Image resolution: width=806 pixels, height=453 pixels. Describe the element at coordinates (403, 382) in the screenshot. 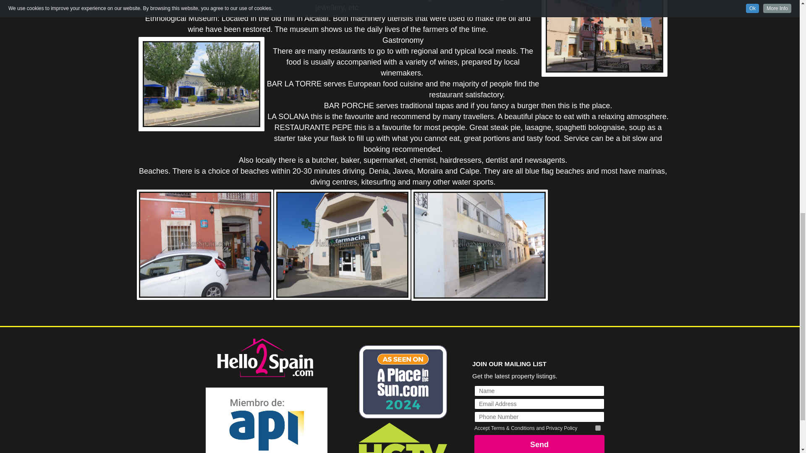

I see `A Place in The Sun - Hello2Spain` at that location.